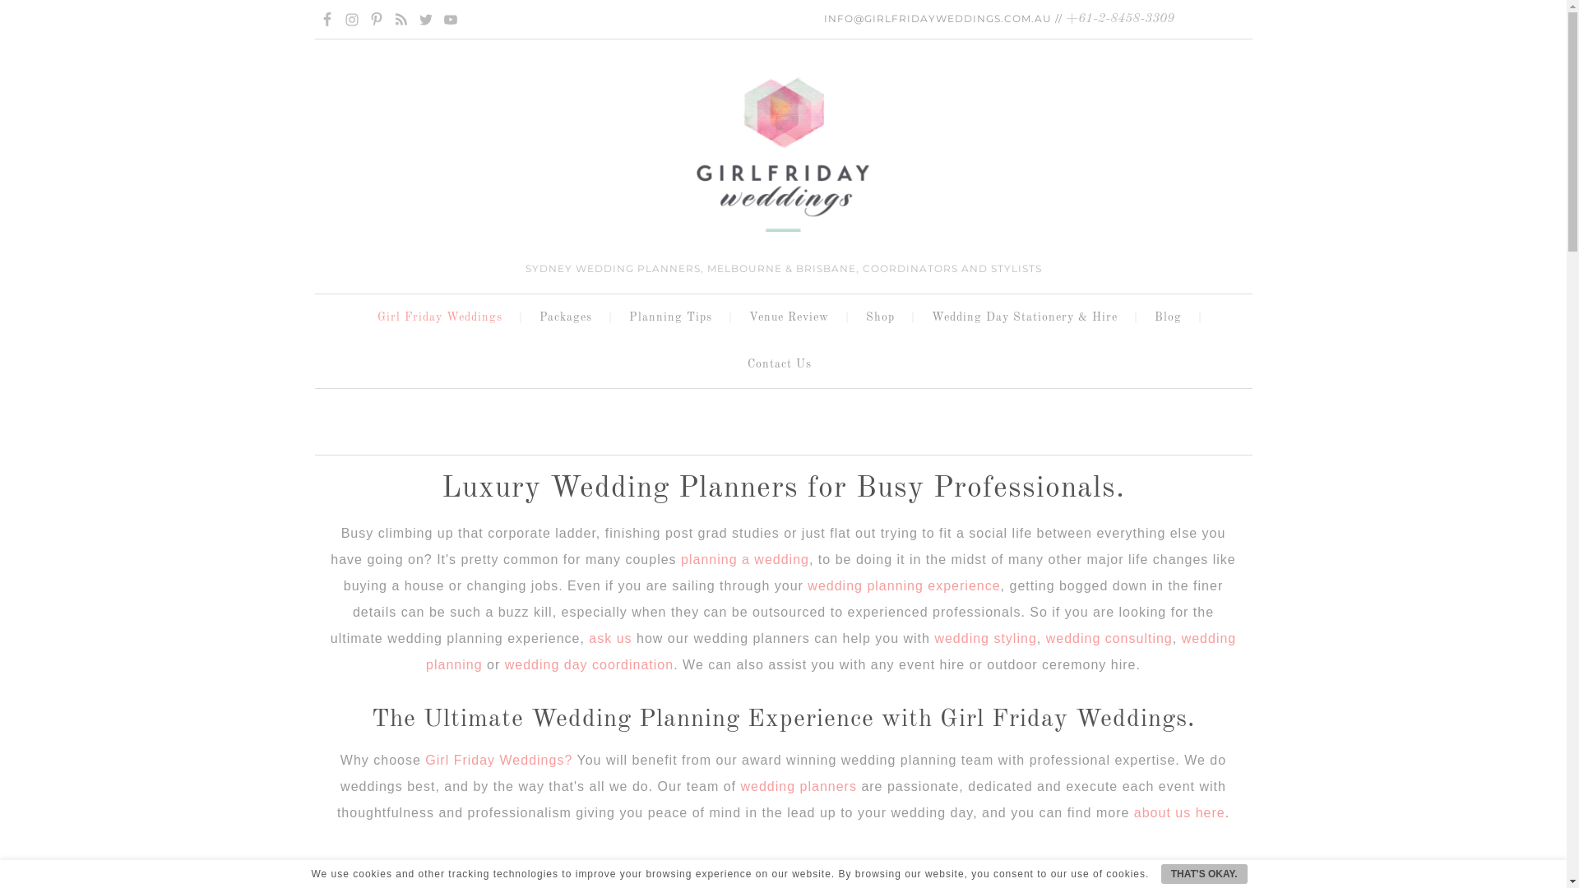  What do you see at coordinates (589, 664) in the screenshot?
I see `wedding day coordination` at bounding box center [589, 664].